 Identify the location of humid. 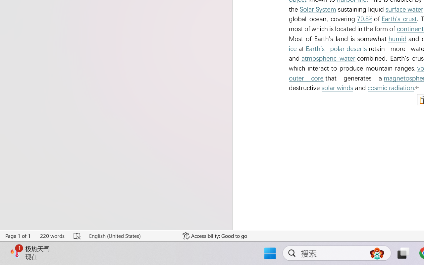
(397, 39).